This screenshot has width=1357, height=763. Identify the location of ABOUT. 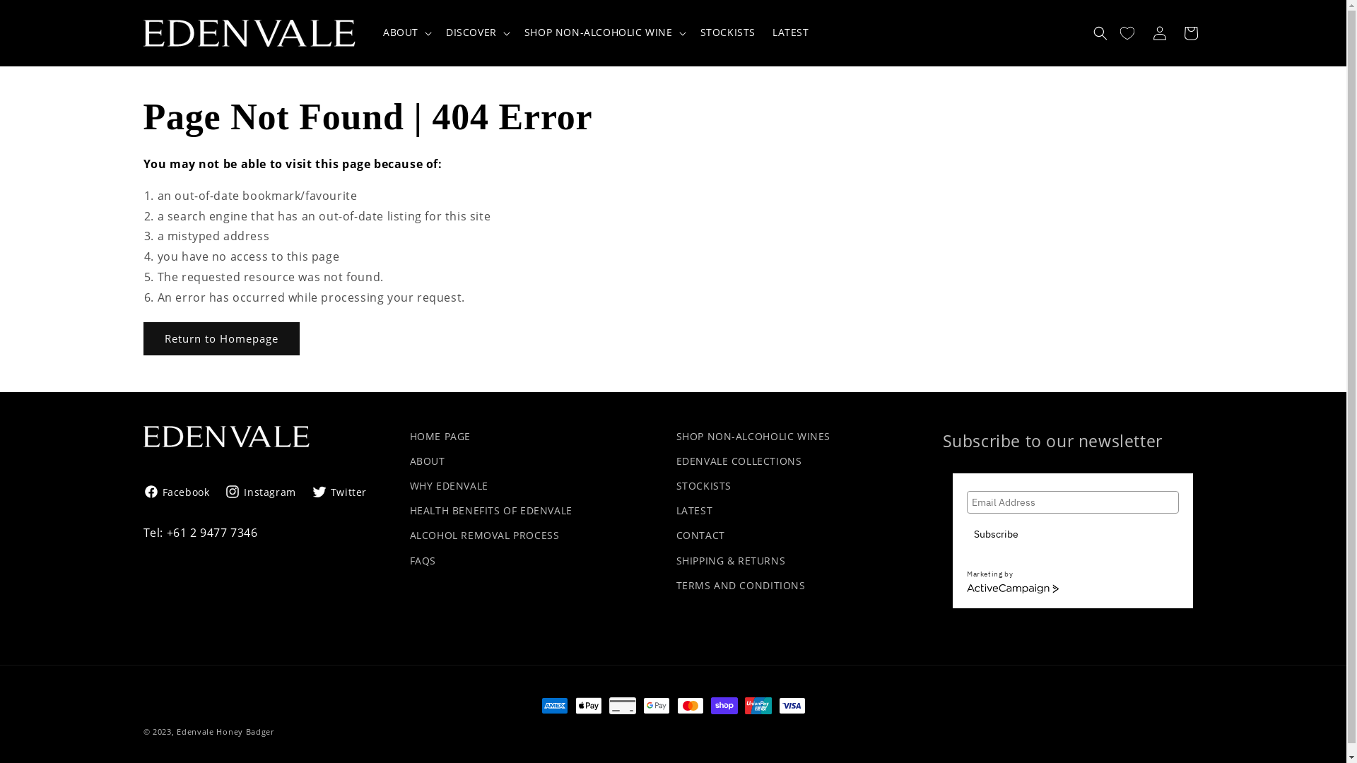
(401, 32).